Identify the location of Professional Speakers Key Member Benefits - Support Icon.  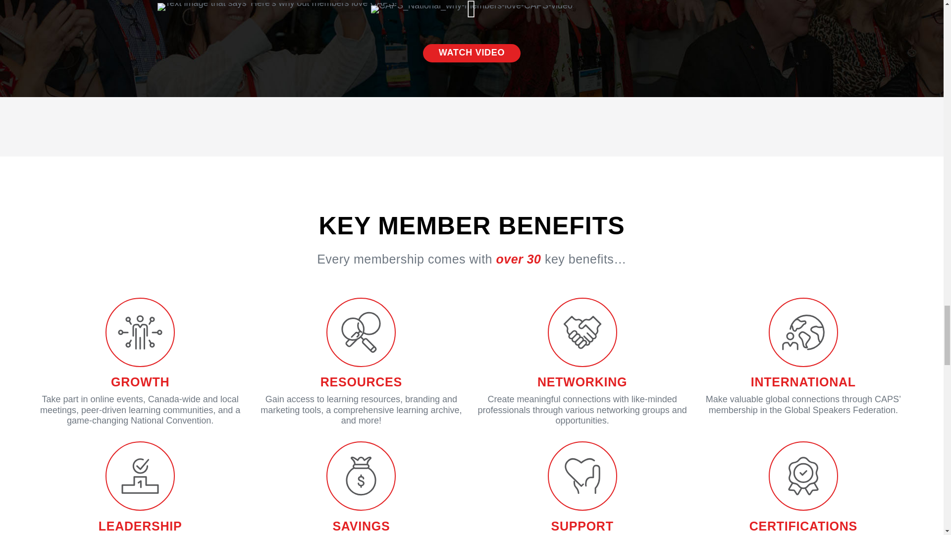
(582, 476).